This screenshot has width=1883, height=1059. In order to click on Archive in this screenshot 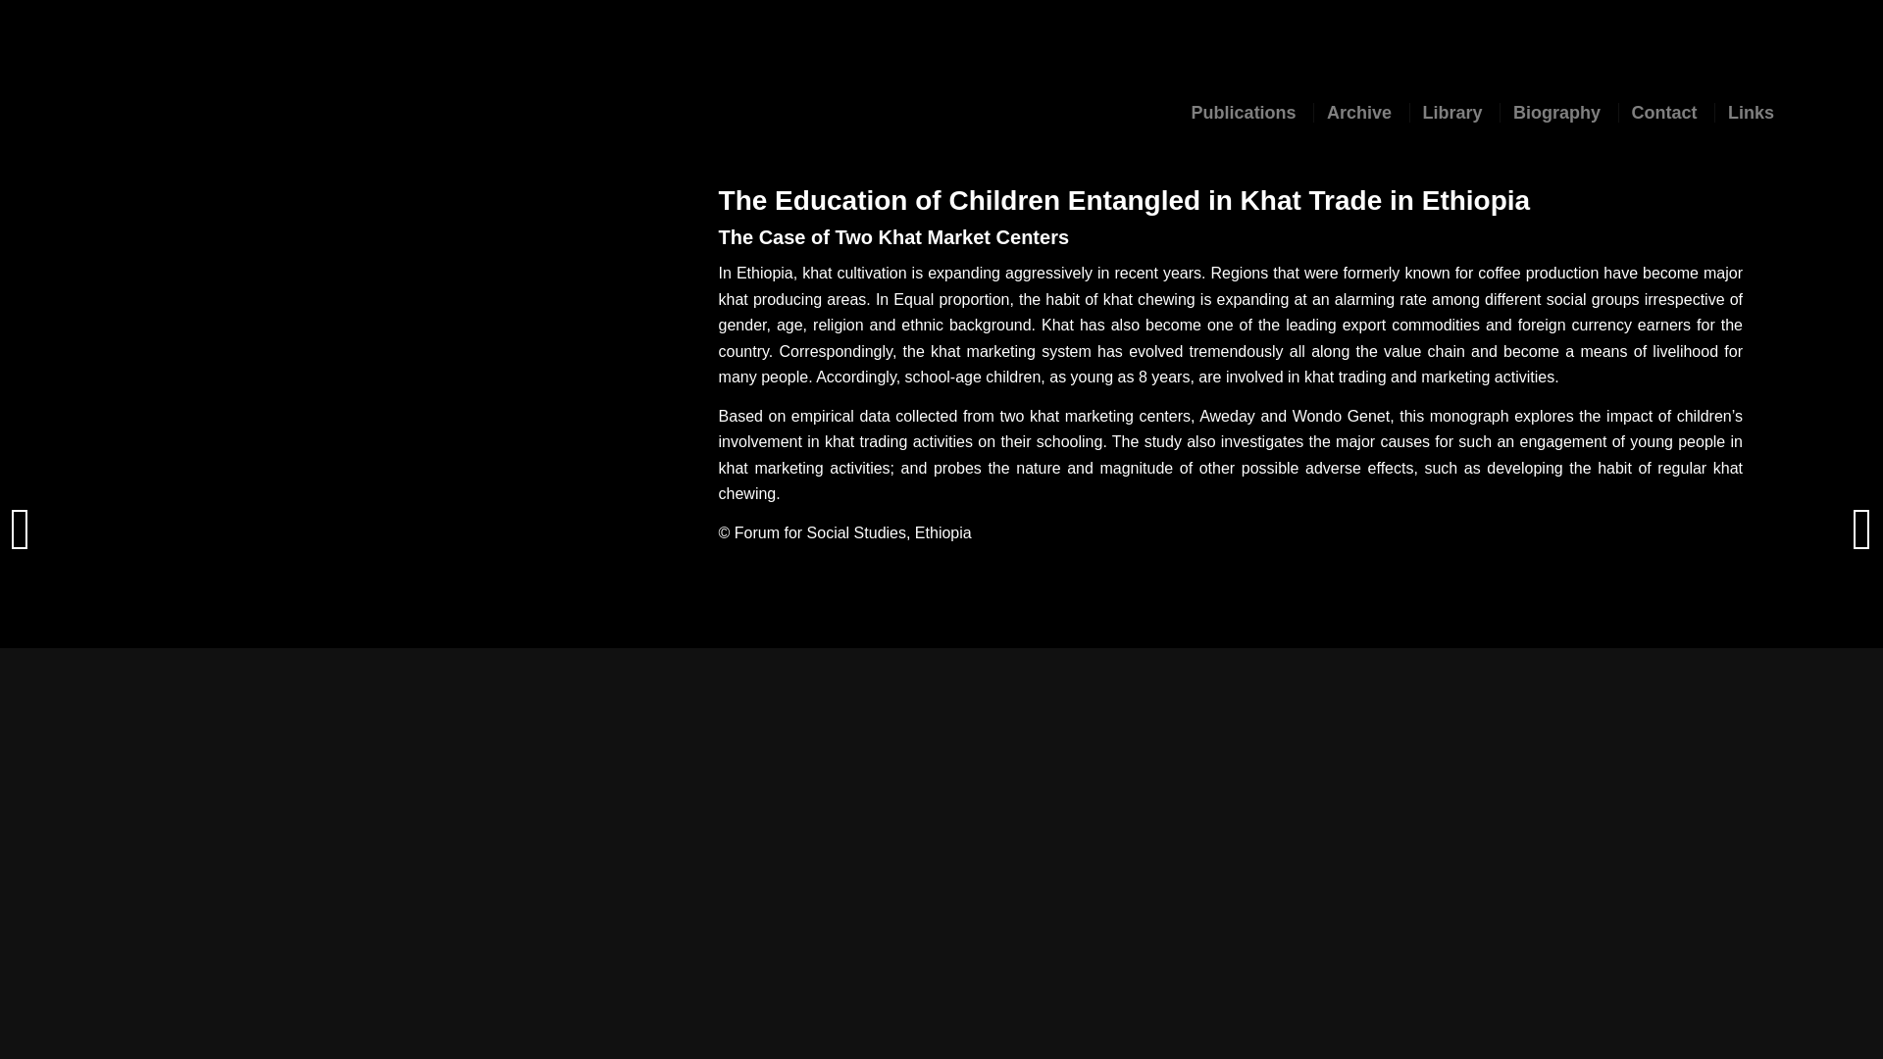, I will do `click(1358, 112)`.